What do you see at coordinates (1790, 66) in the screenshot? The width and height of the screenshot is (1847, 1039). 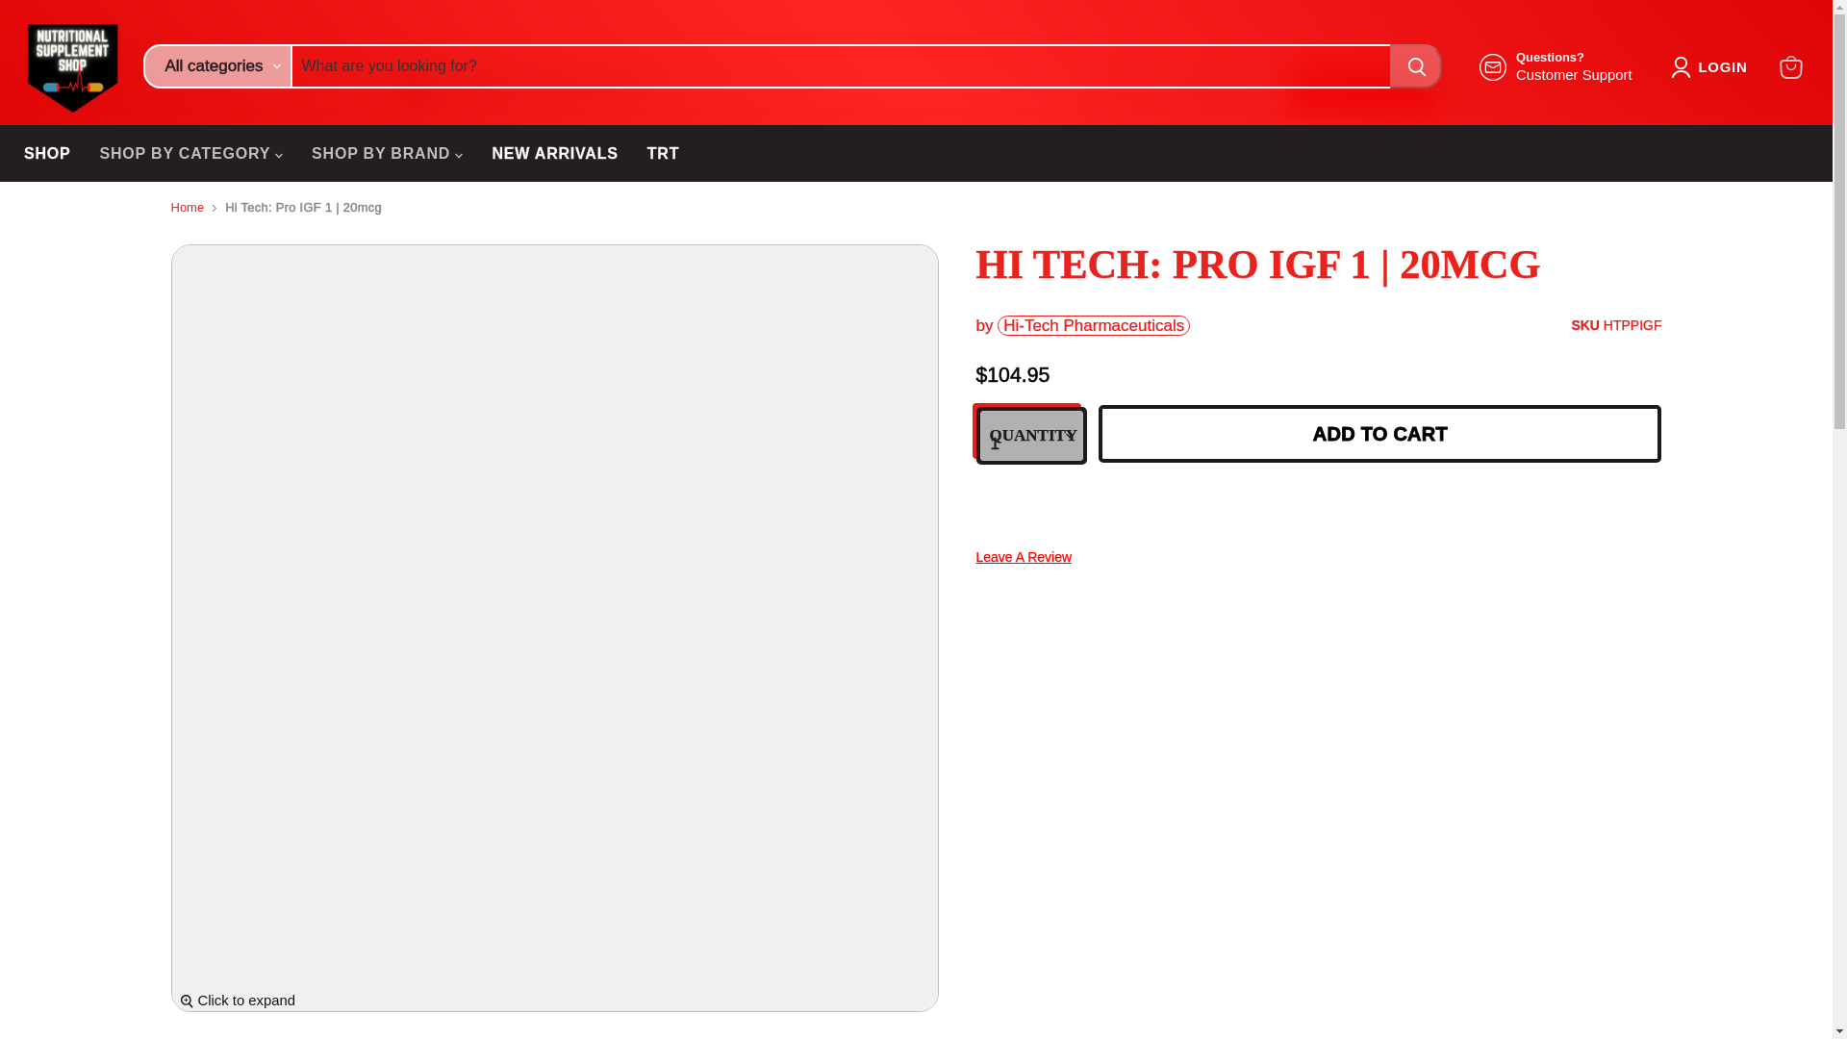 I see `SHOP` at bounding box center [1790, 66].